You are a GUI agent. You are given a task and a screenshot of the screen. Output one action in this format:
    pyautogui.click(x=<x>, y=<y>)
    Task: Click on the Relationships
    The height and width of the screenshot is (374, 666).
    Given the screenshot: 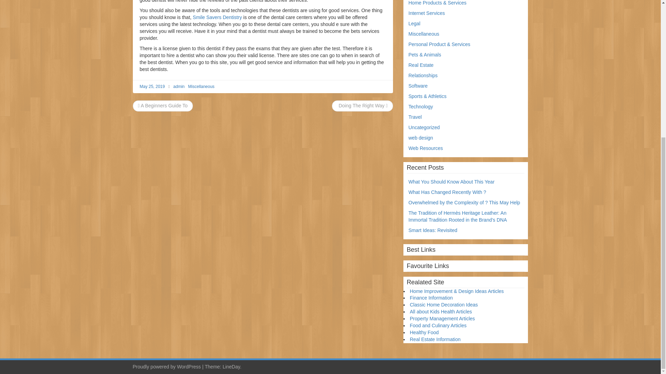 What is the action you would take?
    pyautogui.click(x=423, y=75)
    